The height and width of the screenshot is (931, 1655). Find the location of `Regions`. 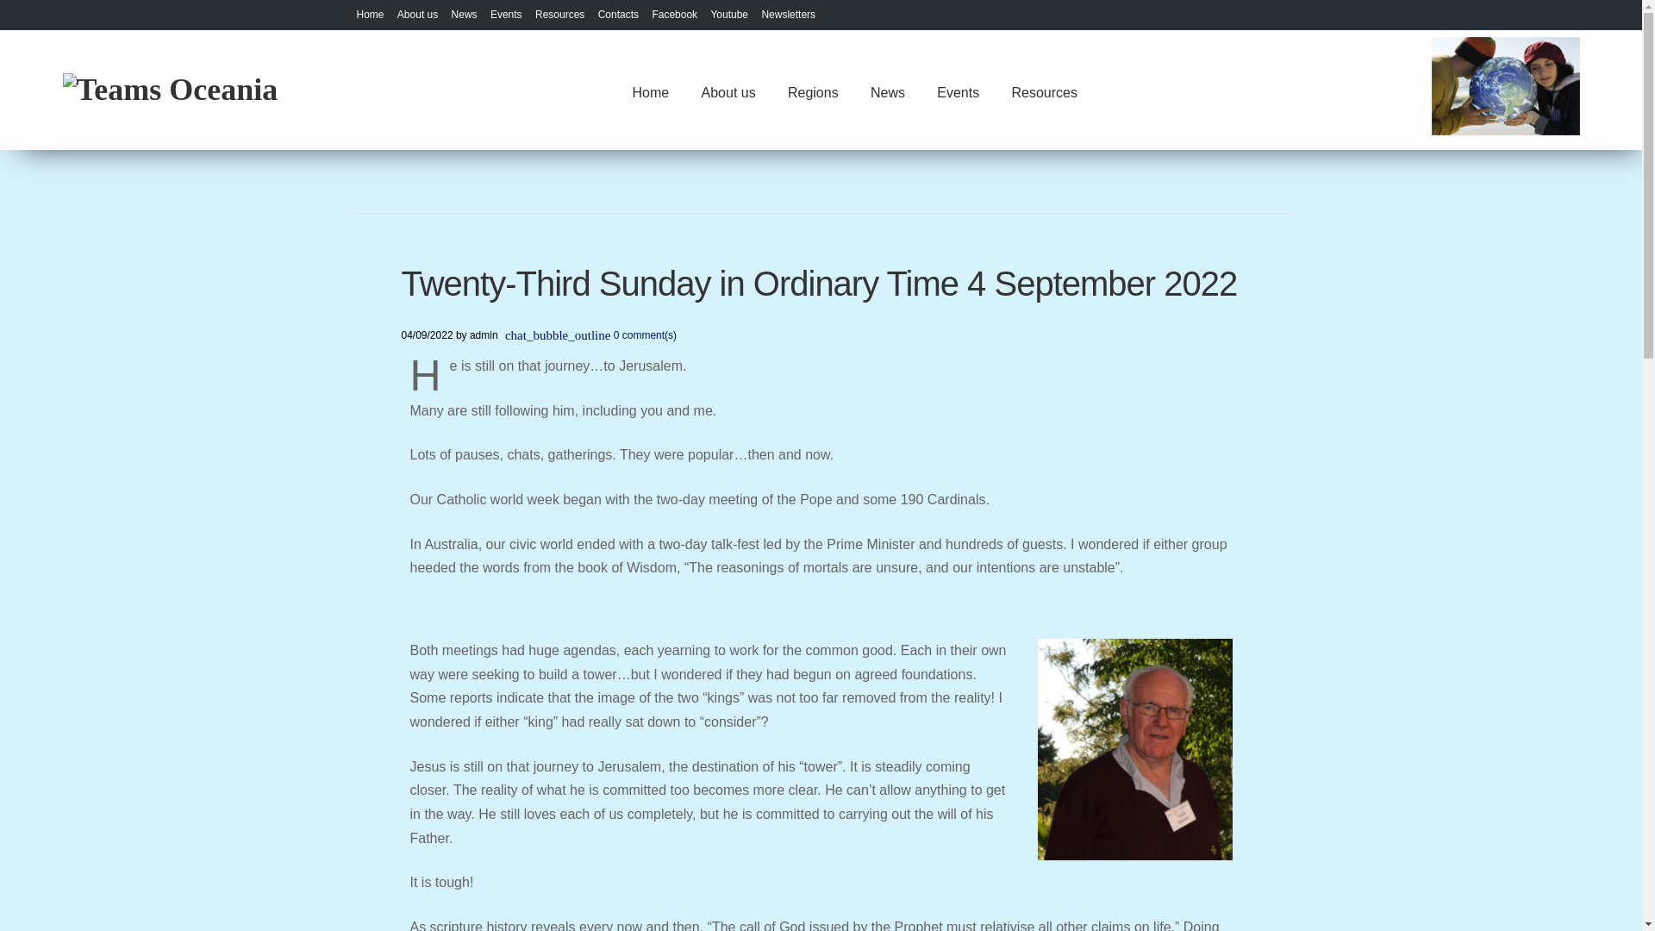

Regions is located at coordinates (812, 90).